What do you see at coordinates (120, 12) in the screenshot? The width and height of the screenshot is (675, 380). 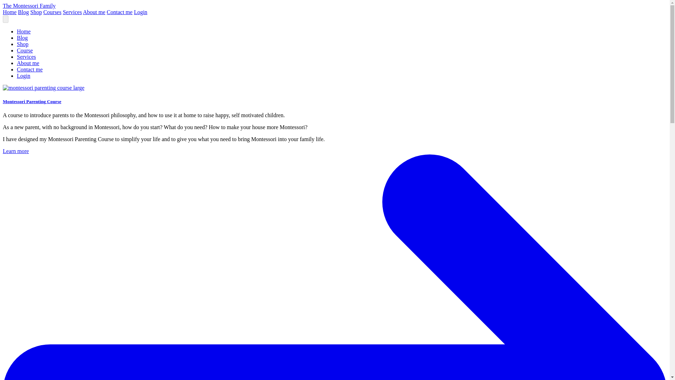 I see `Contact me` at bounding box center [120, 12].